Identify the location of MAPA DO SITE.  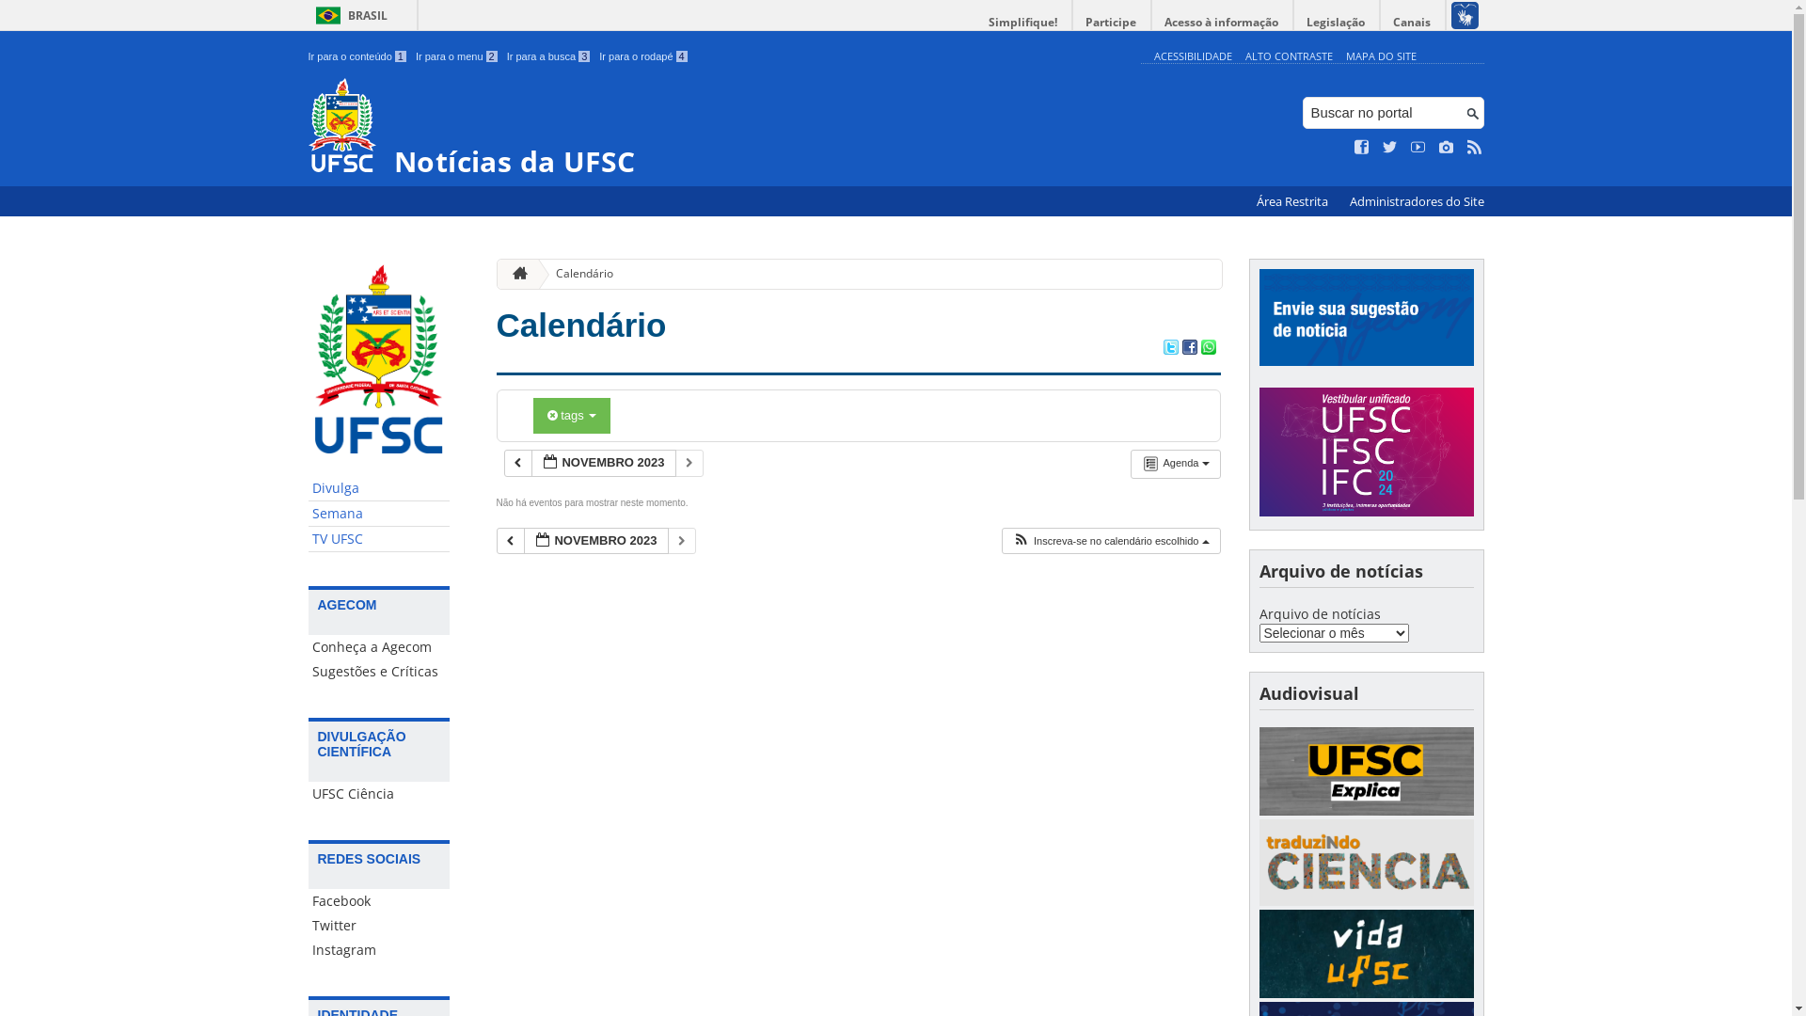
(1381, 56).